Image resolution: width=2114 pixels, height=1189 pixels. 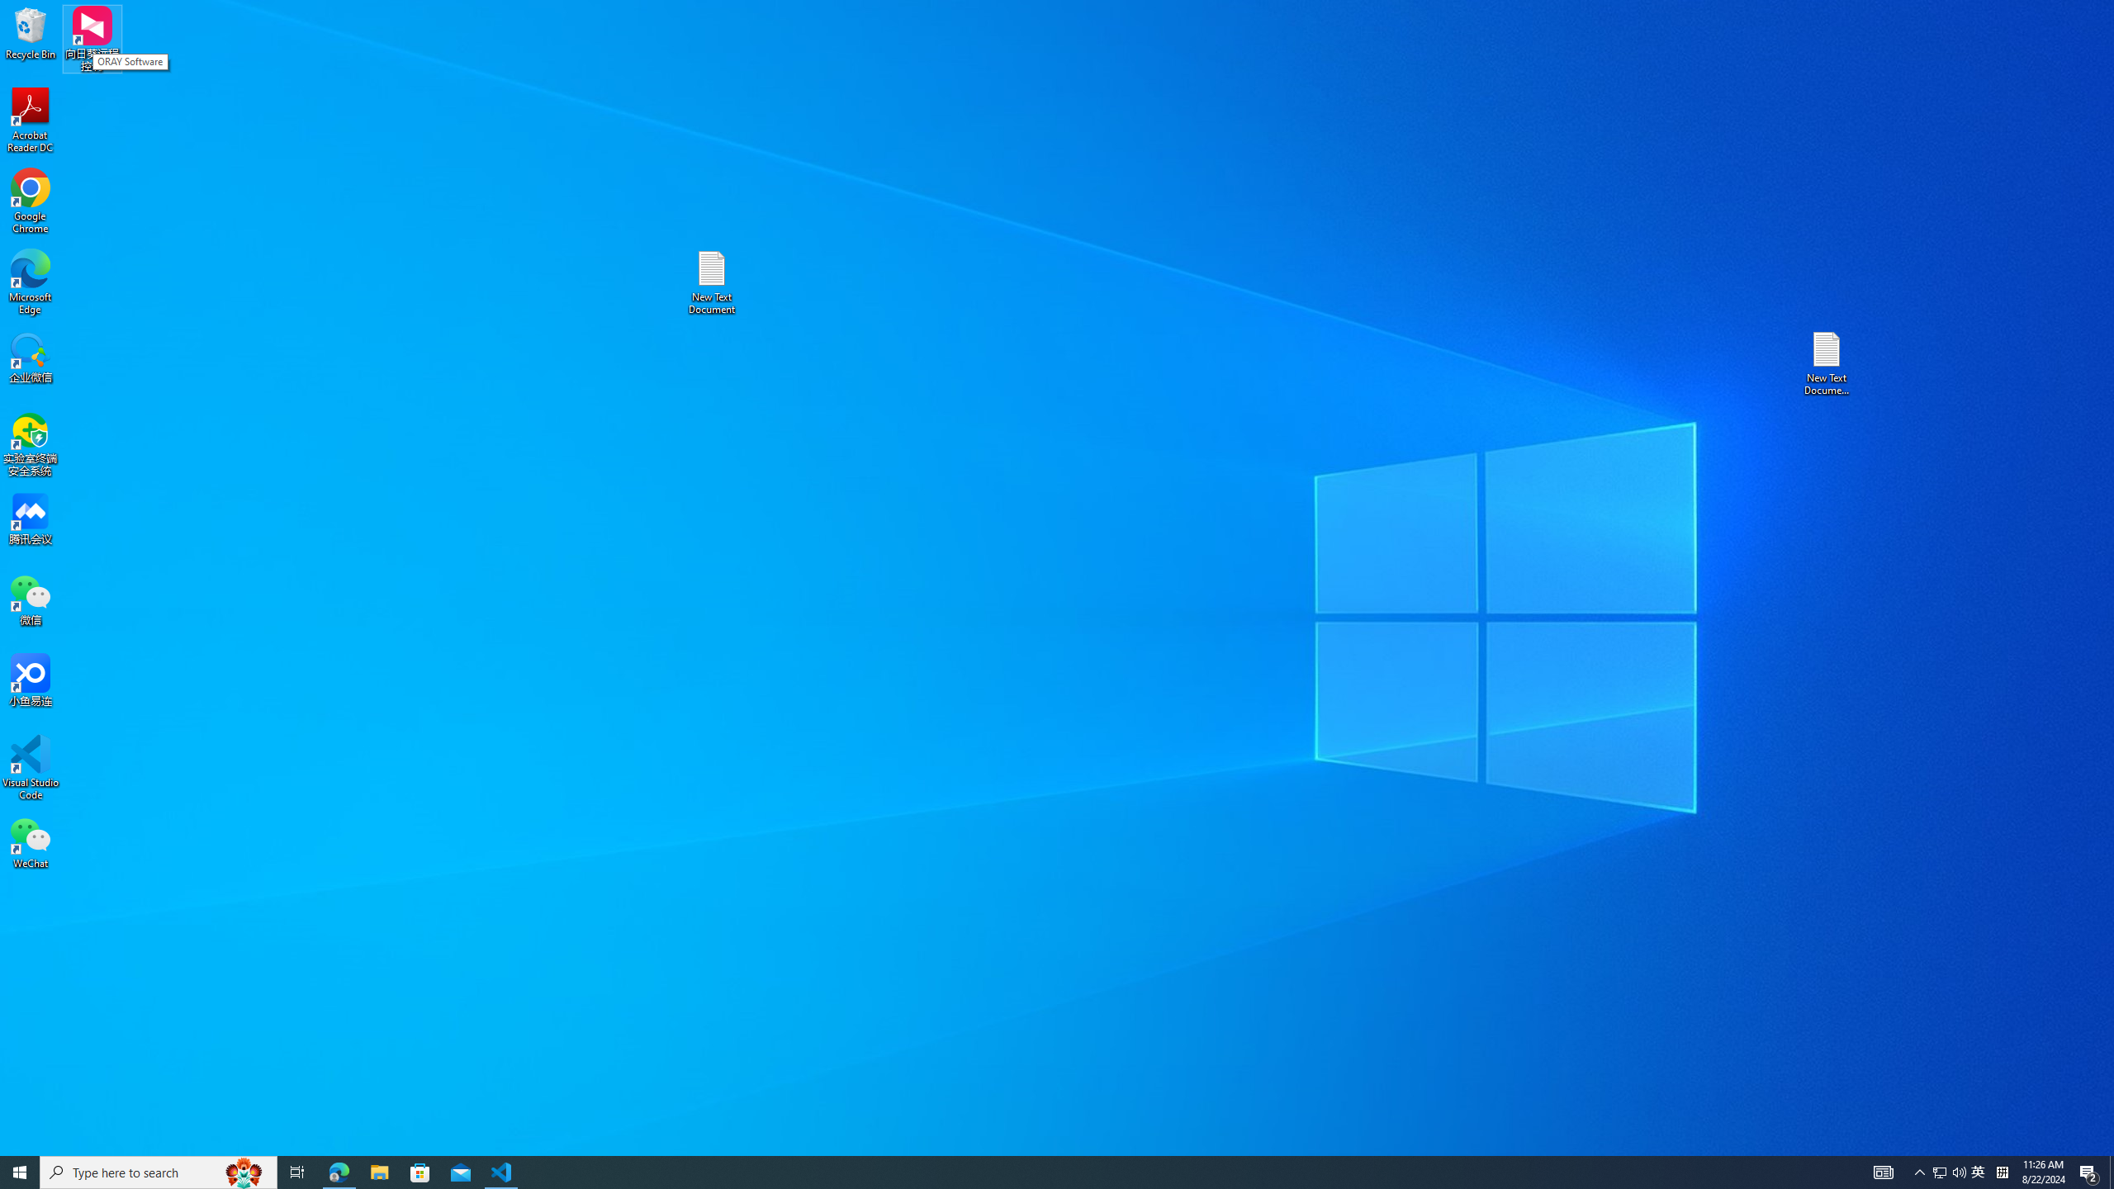 I want to click on New Text Document, so click(x=711, y=282).